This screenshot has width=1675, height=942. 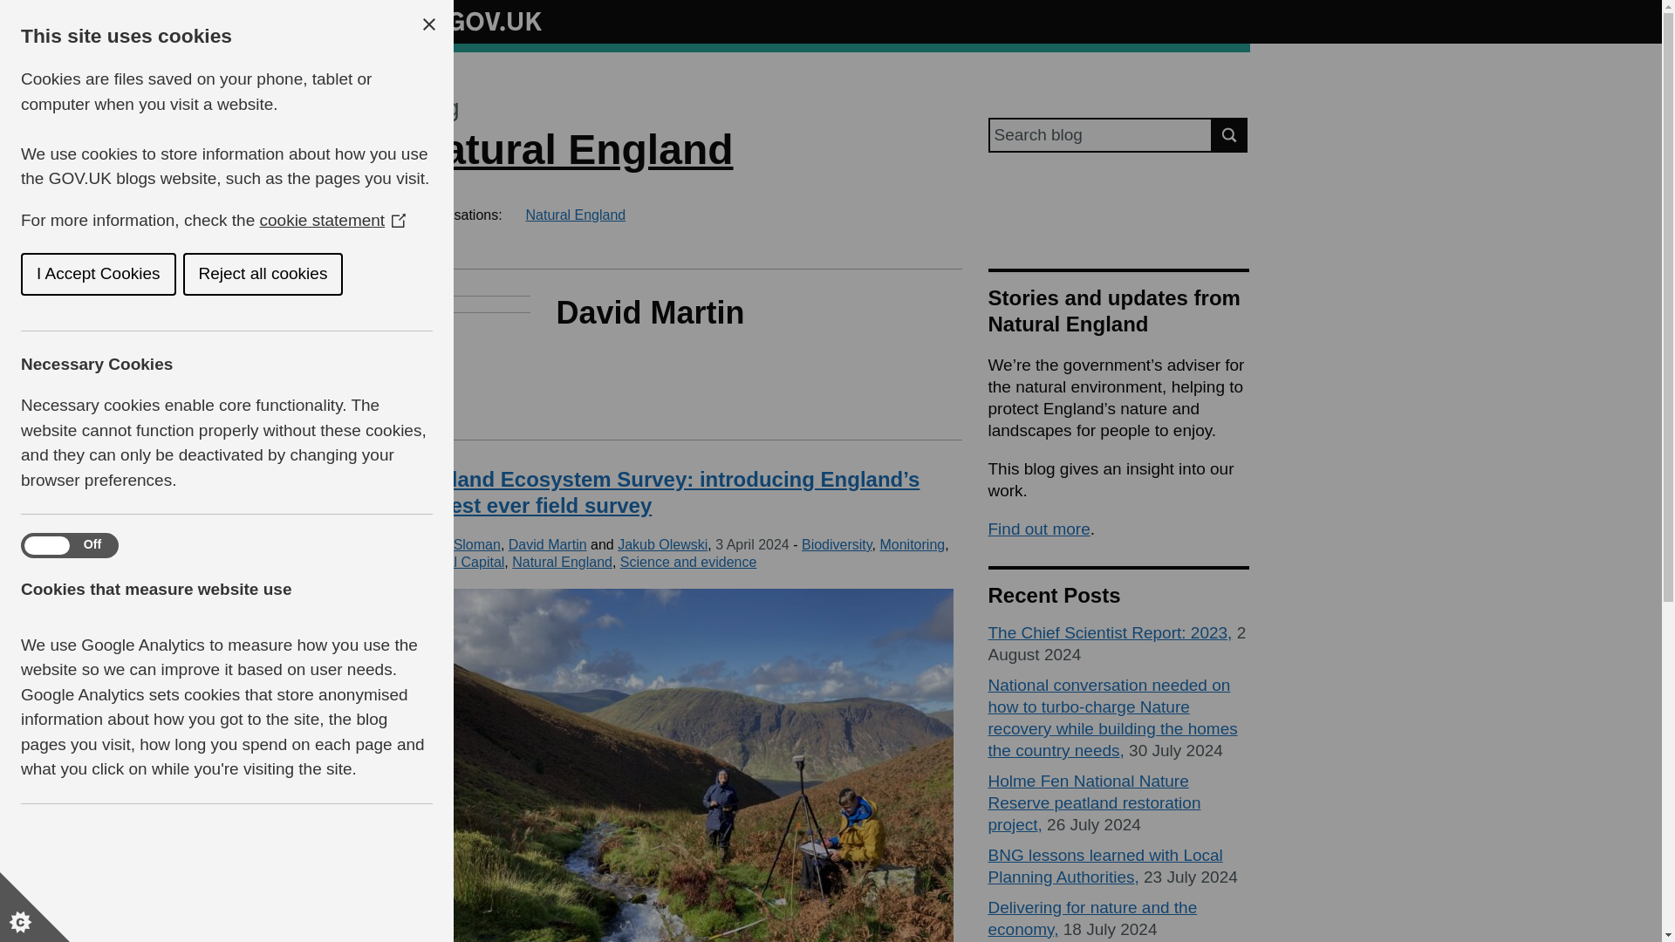 What do you see at coordinates (1092, 918) in the screenshot?
I see `Delivering for nature and the economy` at bounding box center [1092, 918].